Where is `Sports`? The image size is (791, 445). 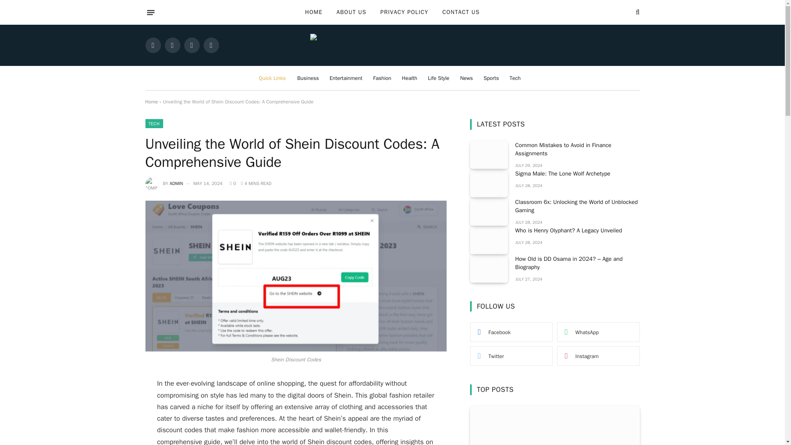
Sports is located at coordinates (491, 78).